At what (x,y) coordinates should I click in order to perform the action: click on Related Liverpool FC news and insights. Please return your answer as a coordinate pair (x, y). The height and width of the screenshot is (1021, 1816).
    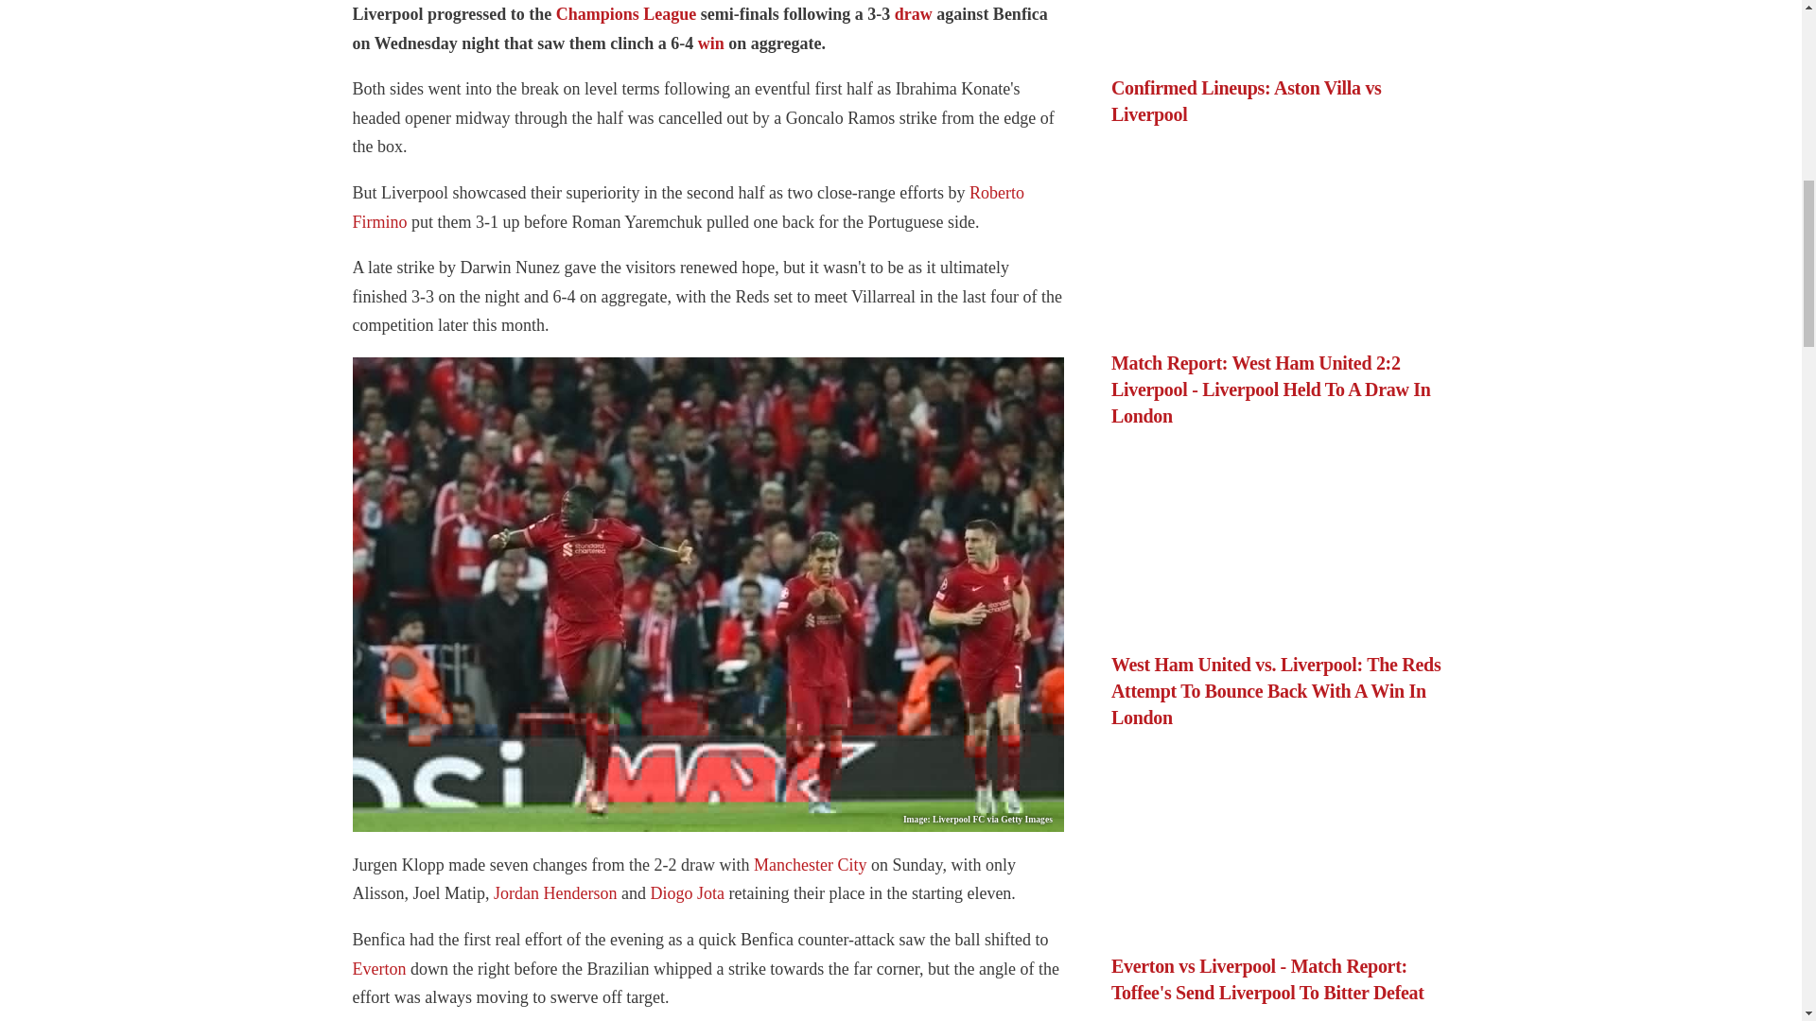
    Looking at the image, I should click on (555, 892).